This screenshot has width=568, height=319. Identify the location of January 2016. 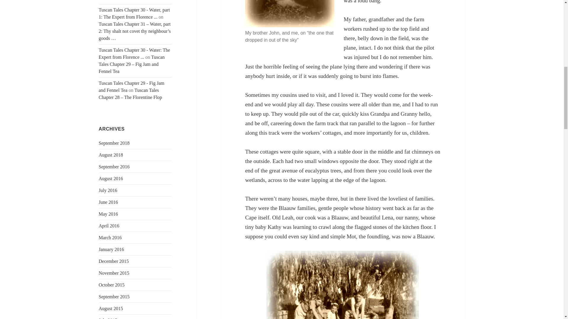
(112, 249).